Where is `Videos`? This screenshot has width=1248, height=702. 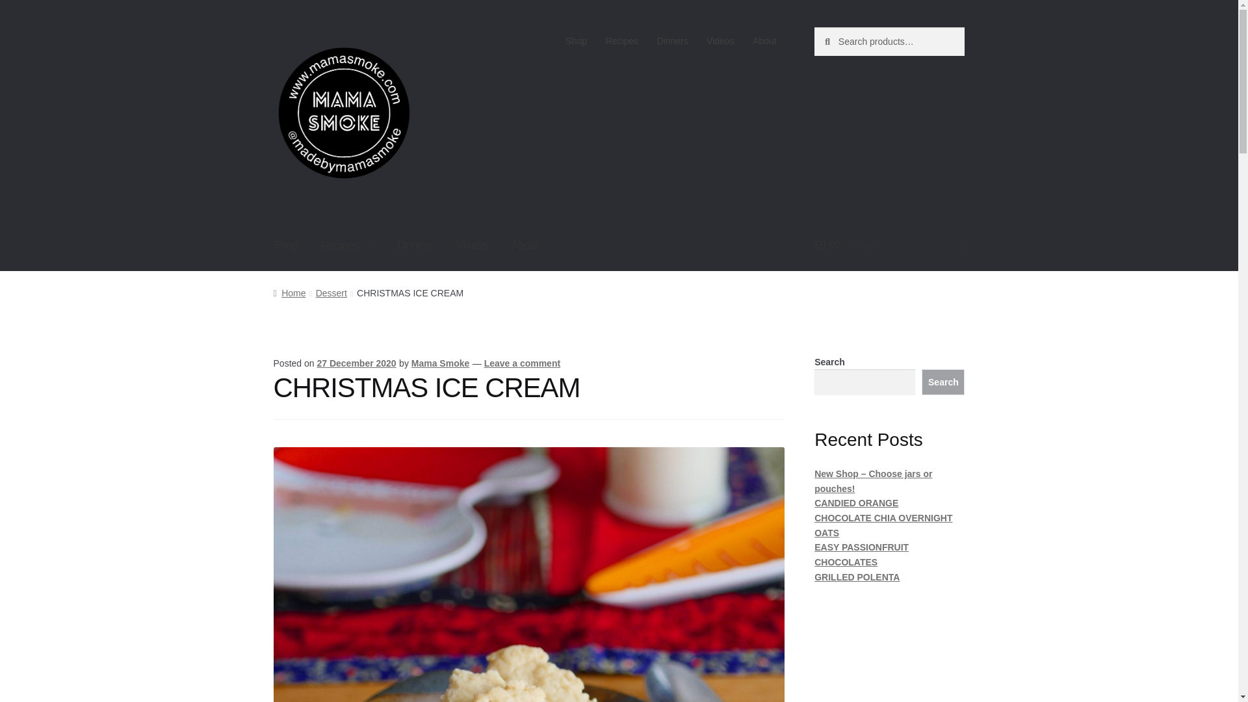 Videos is located at coordinates (472, 246).